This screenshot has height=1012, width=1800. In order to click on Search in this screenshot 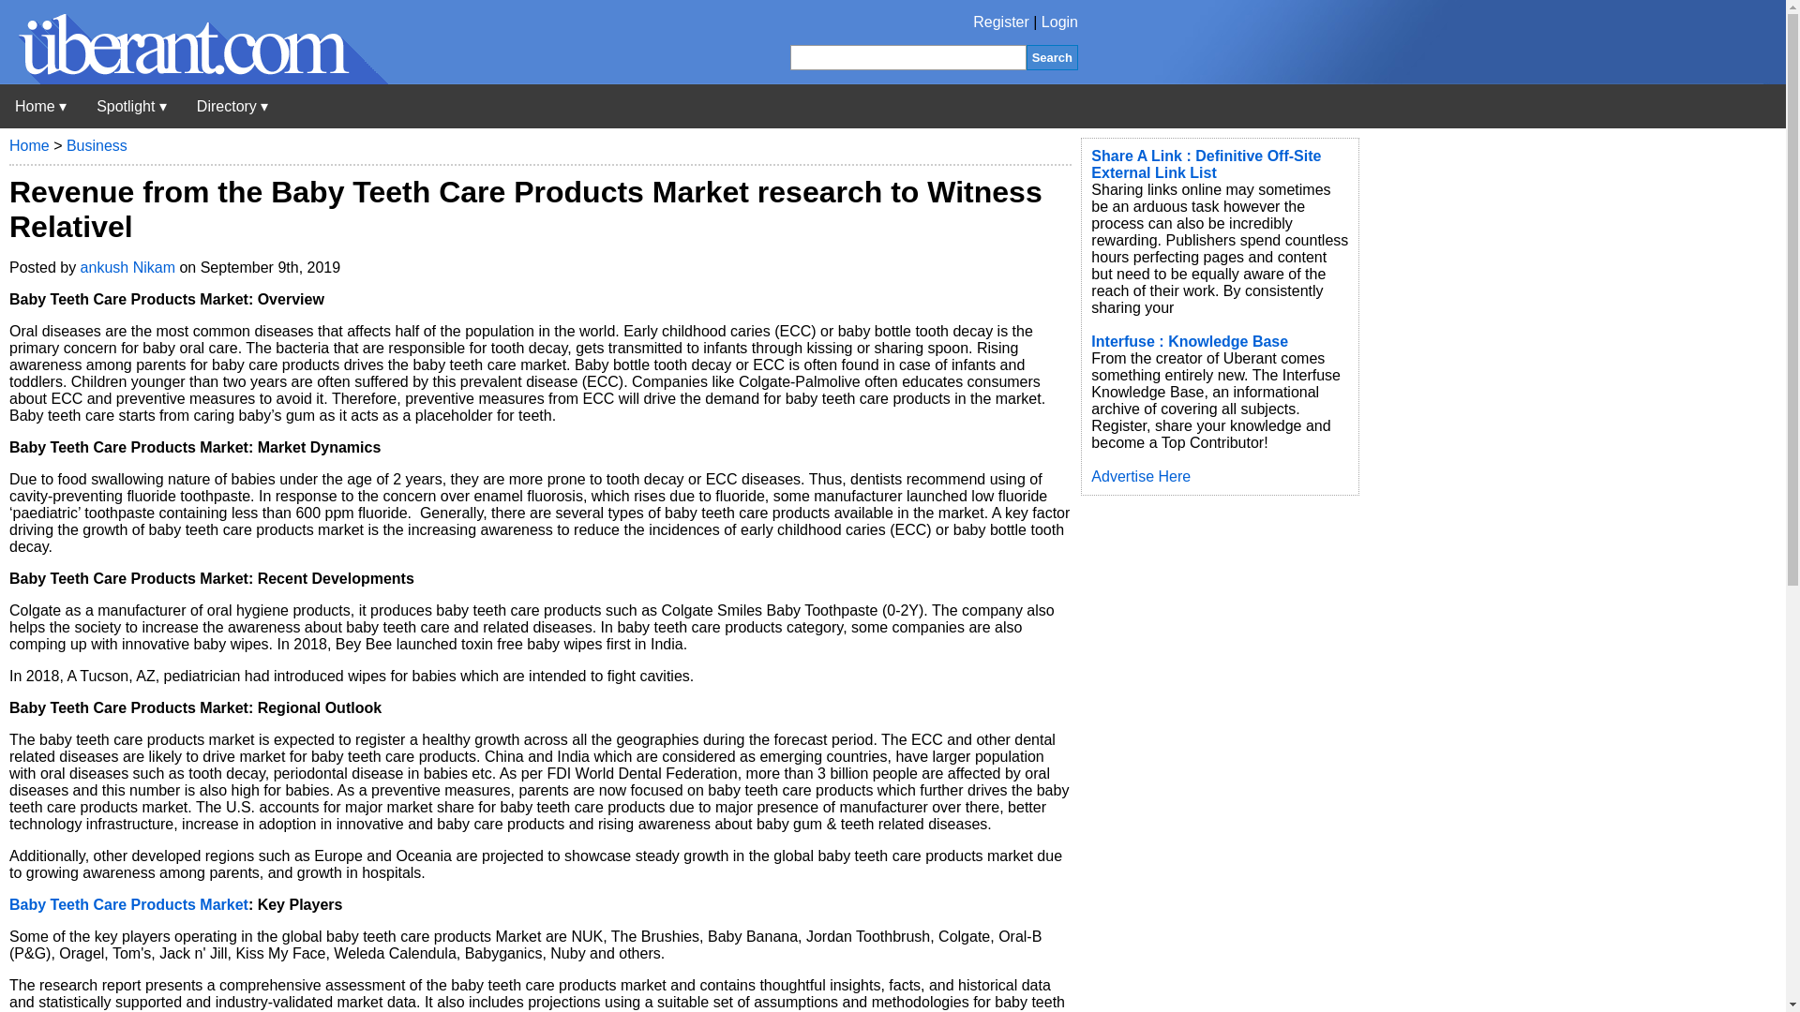, I will do `click(1052, 56)`.